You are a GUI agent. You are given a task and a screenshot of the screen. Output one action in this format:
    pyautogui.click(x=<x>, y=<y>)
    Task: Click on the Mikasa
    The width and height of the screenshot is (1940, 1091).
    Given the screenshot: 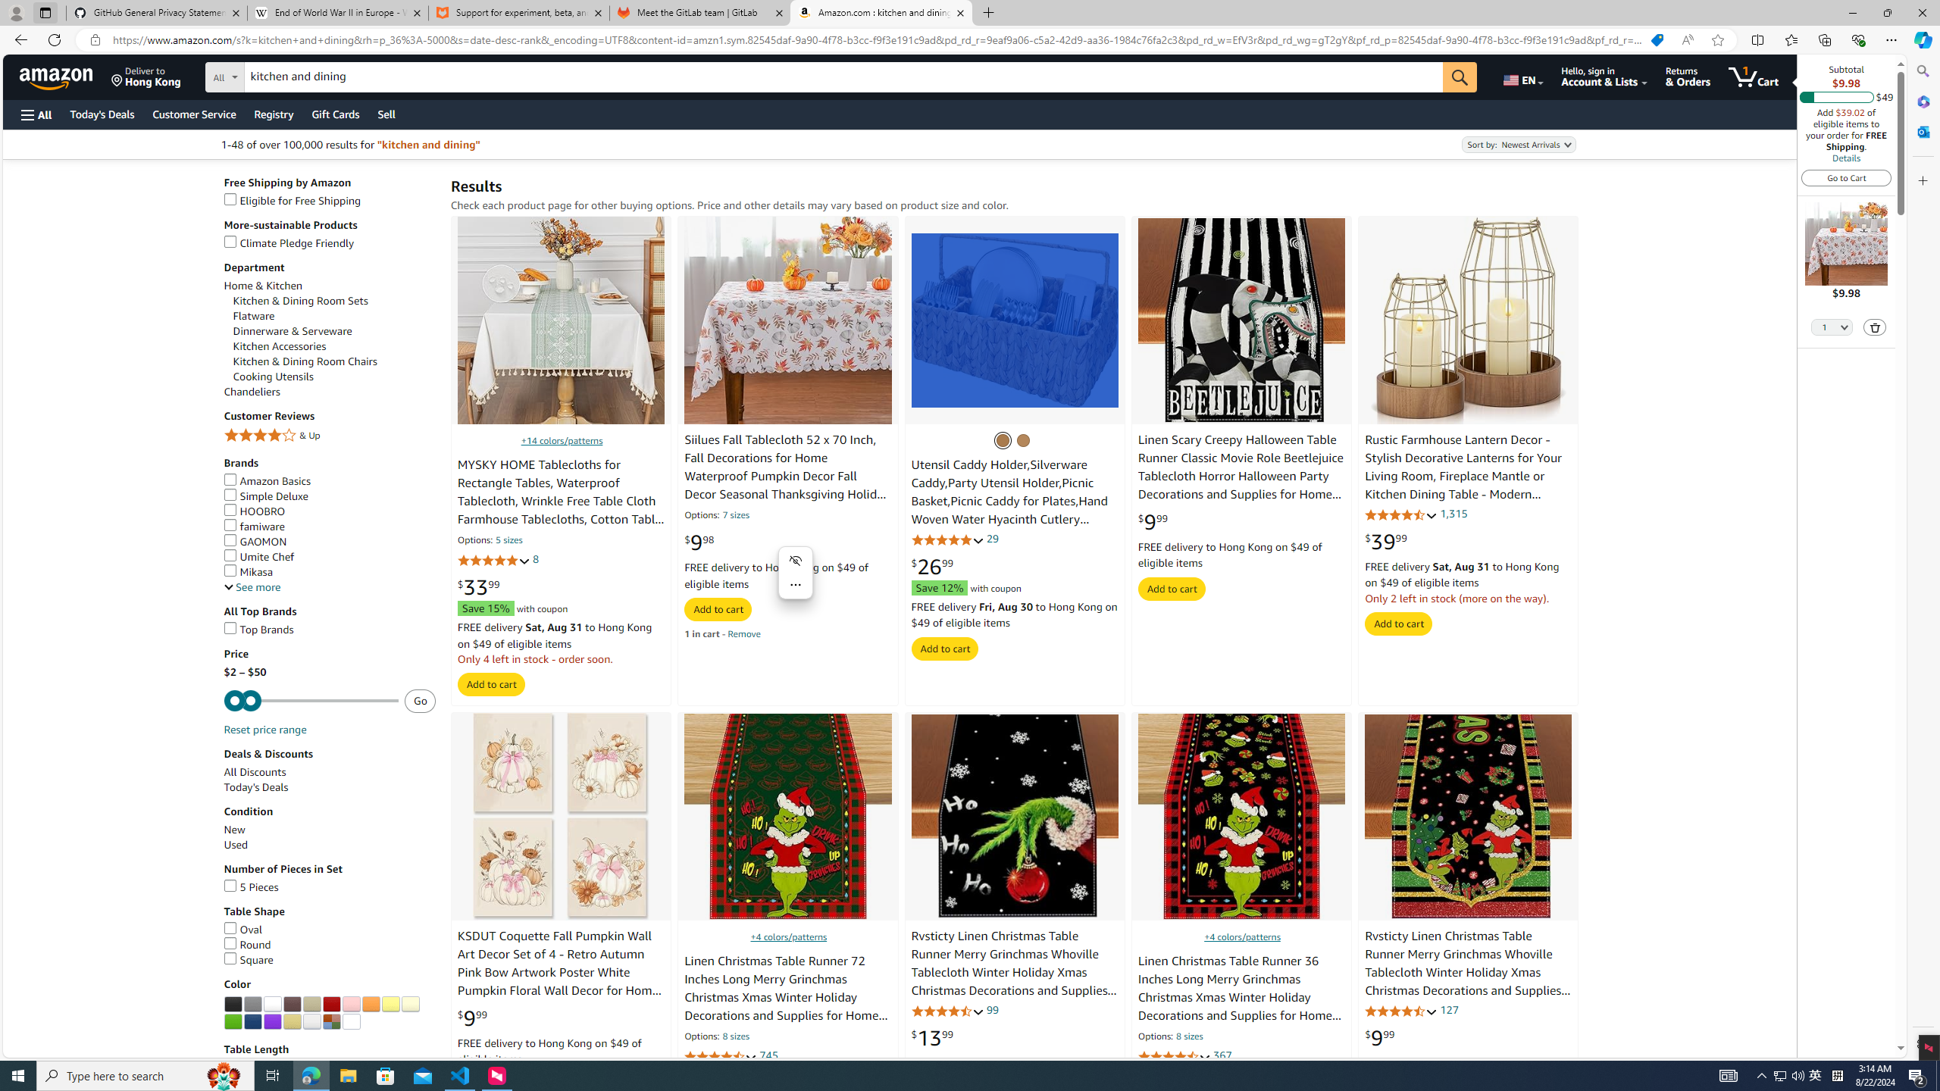 What is the action you would take?
    pyautogui.click(x=248, y=571)
    